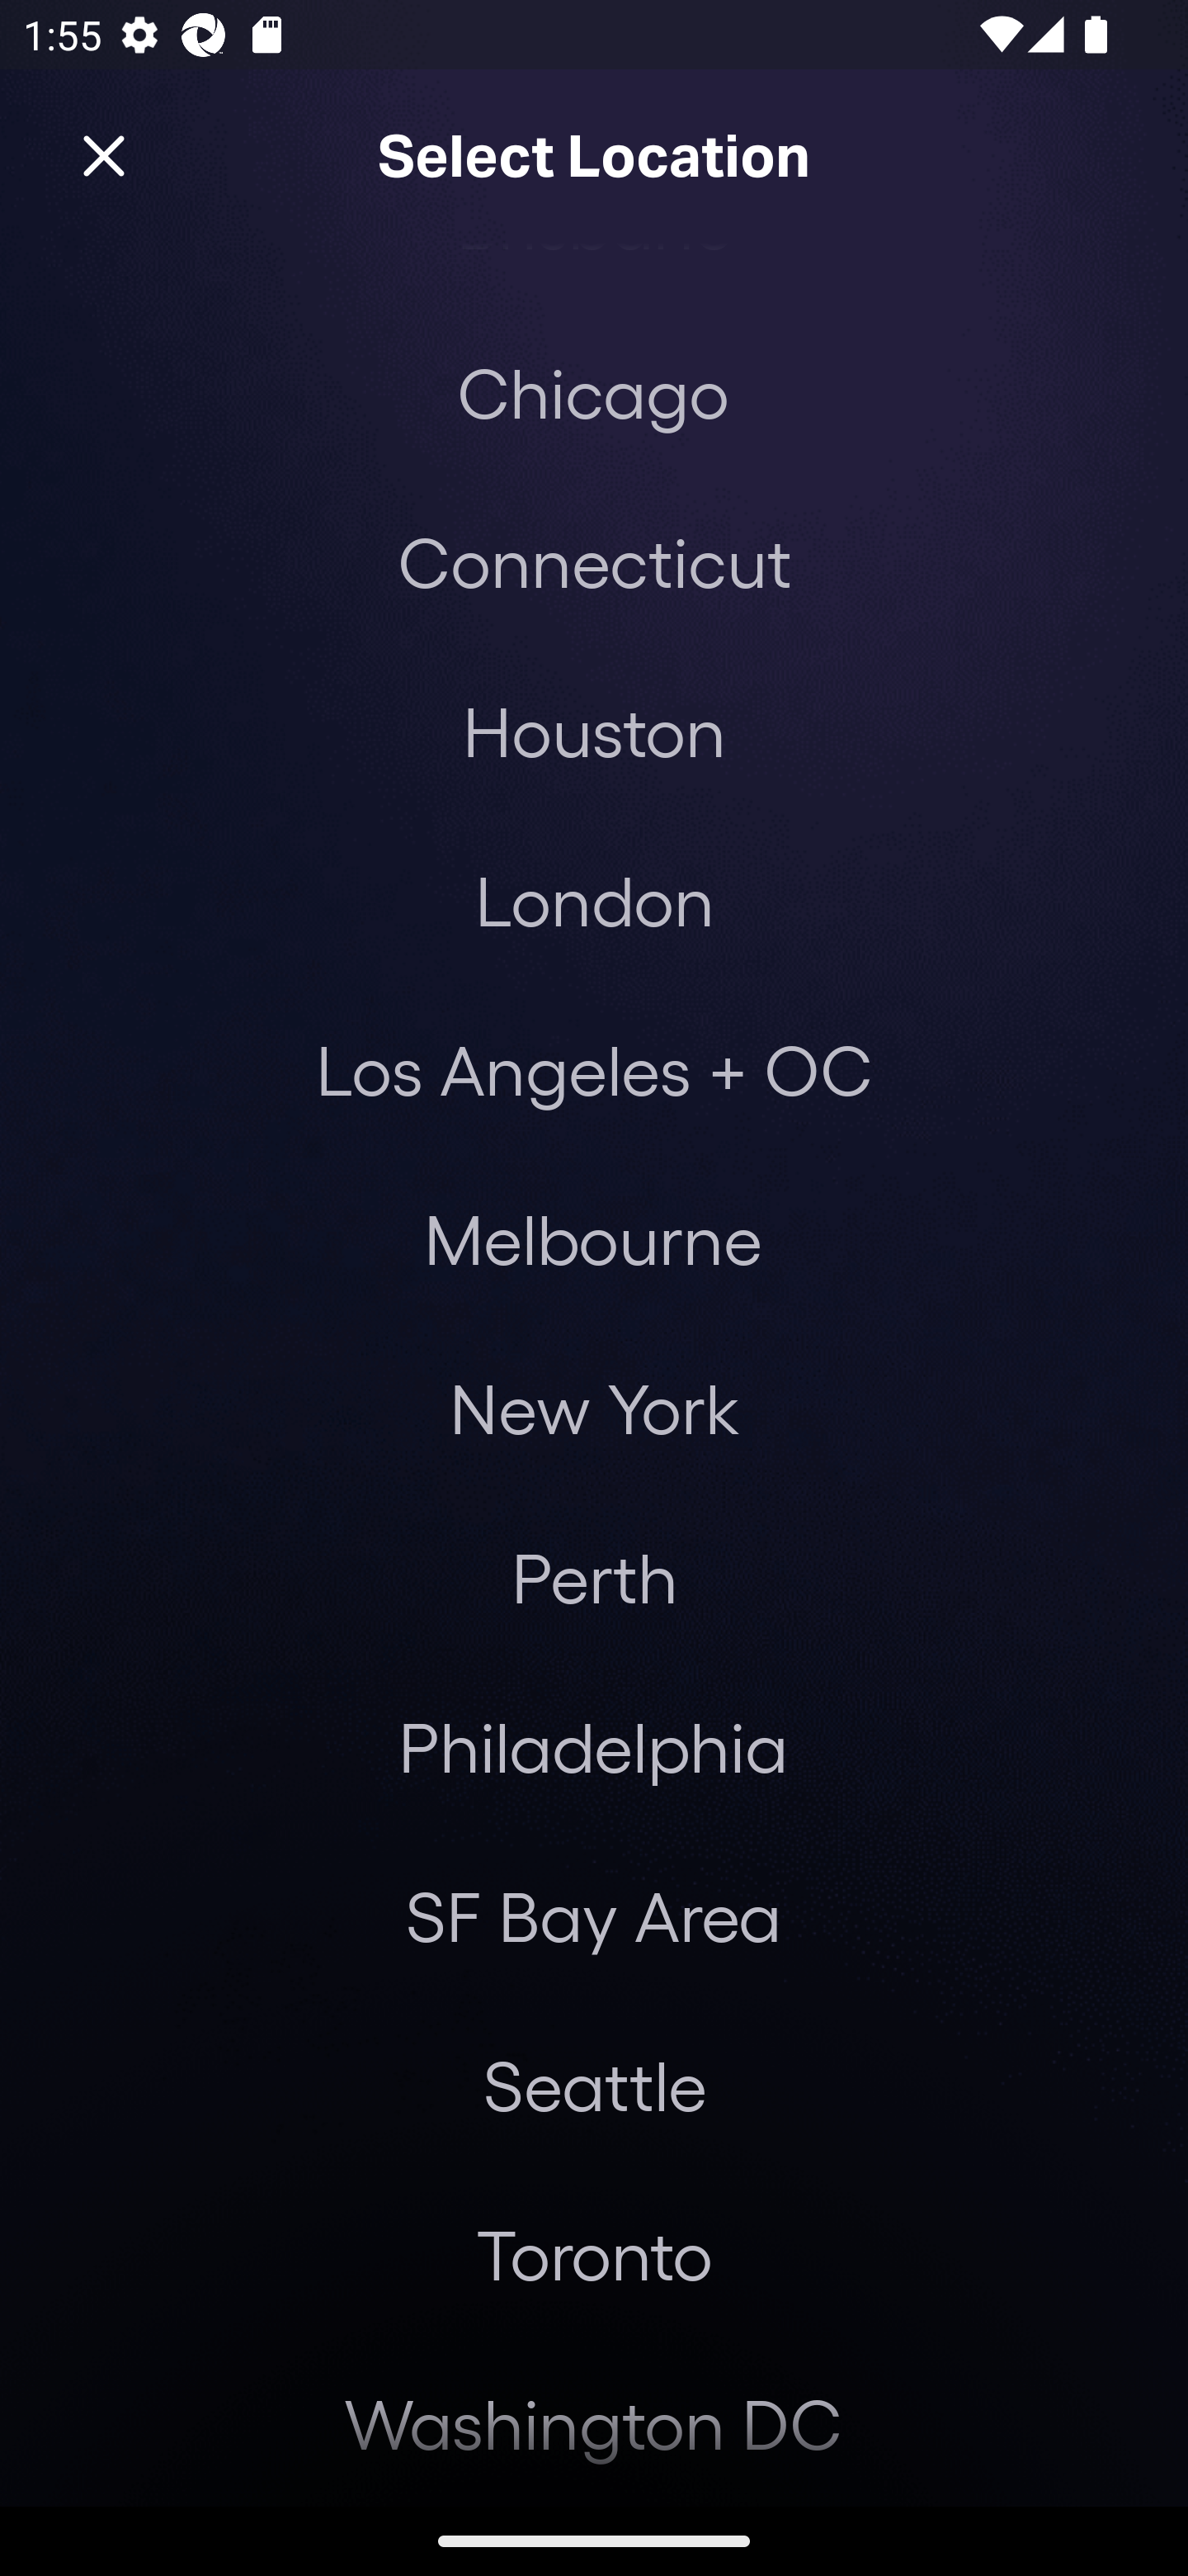  I want to click on Washington DC, so click(594, 2422).